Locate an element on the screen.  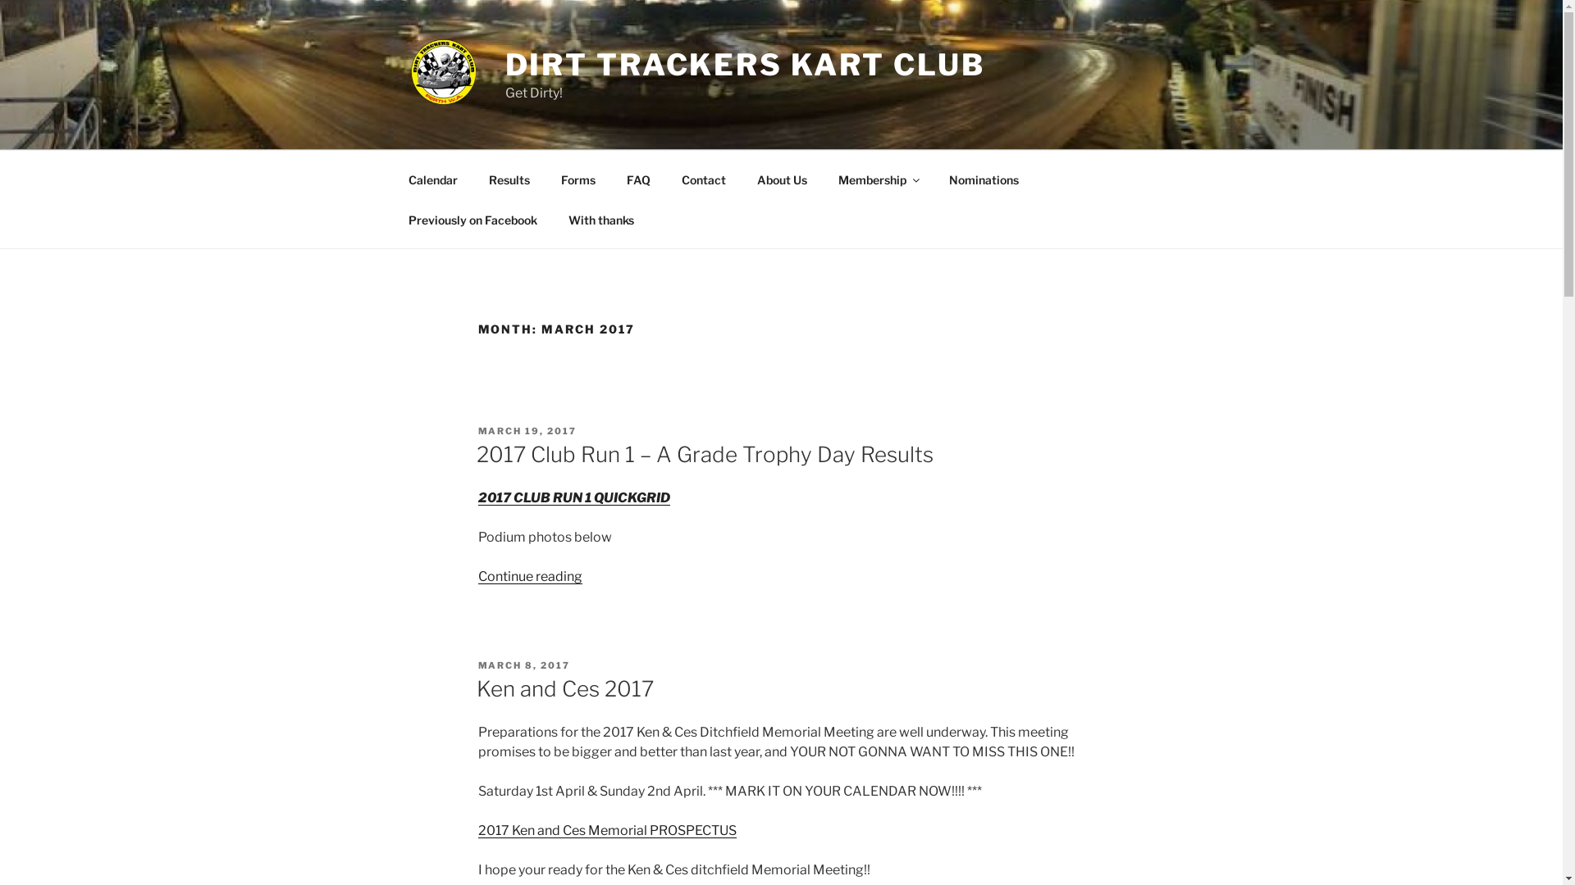
Ken and Ces 2017 is located at coordinates (564, 688).